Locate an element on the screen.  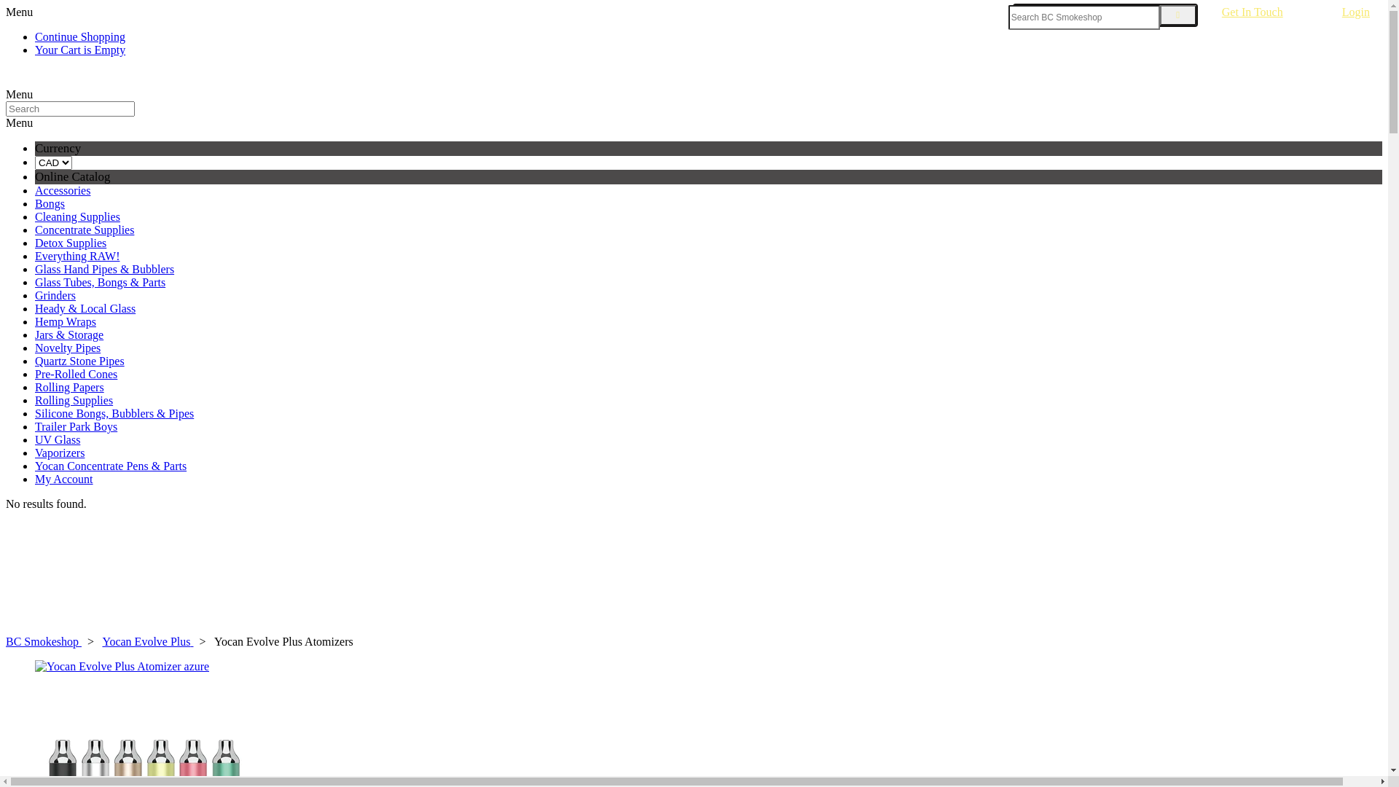
Yocan Evolve Plus Atomizer azure is located at coordinates (708, 667).